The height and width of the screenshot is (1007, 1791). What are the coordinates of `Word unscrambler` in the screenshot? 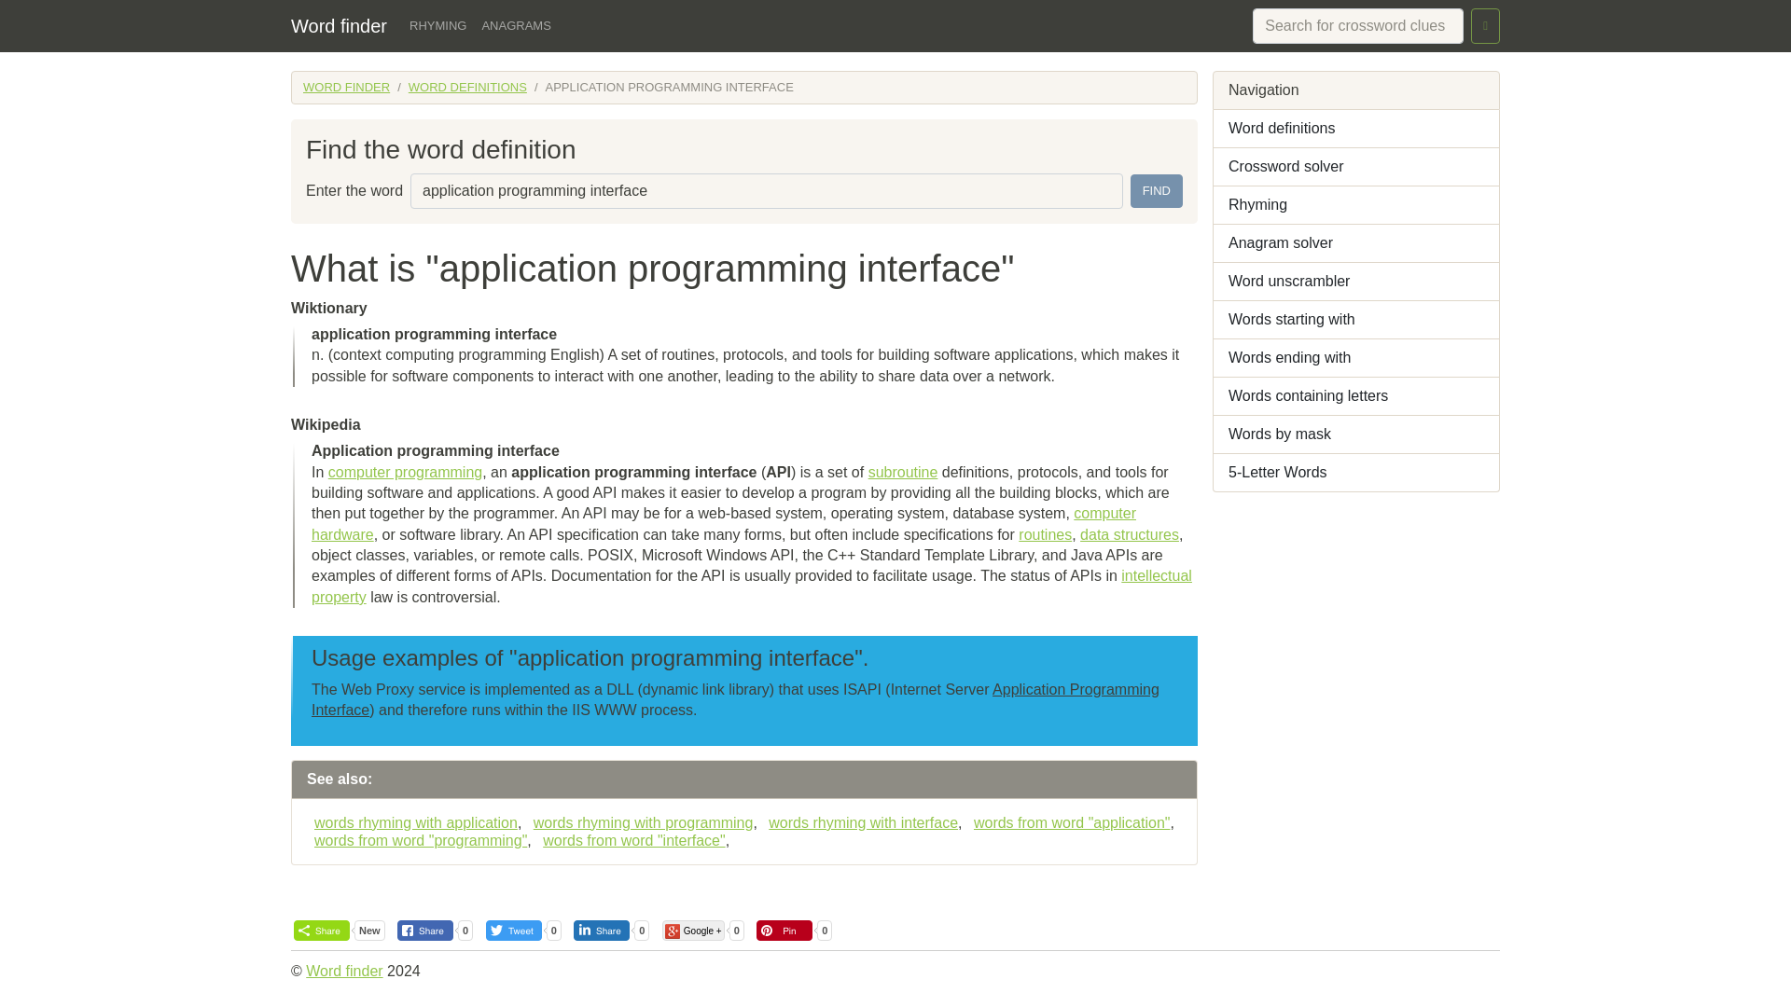 It's located at (1356, 282).